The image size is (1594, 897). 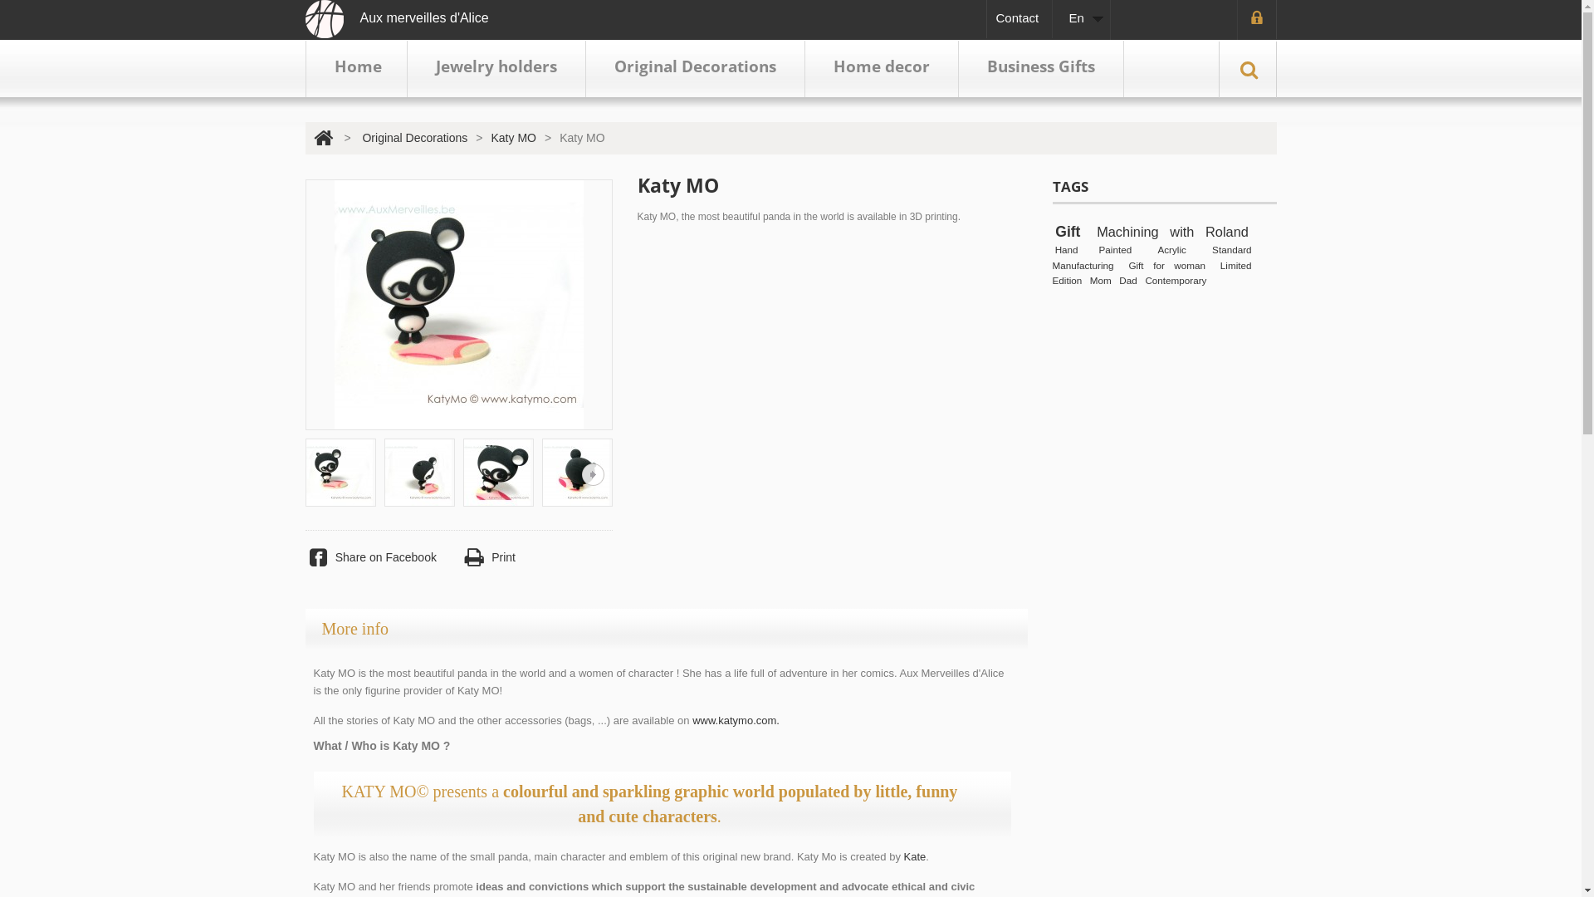 I want to click on Katy MO: Katy MO / Original Decorations, so click(x=340, y=473).